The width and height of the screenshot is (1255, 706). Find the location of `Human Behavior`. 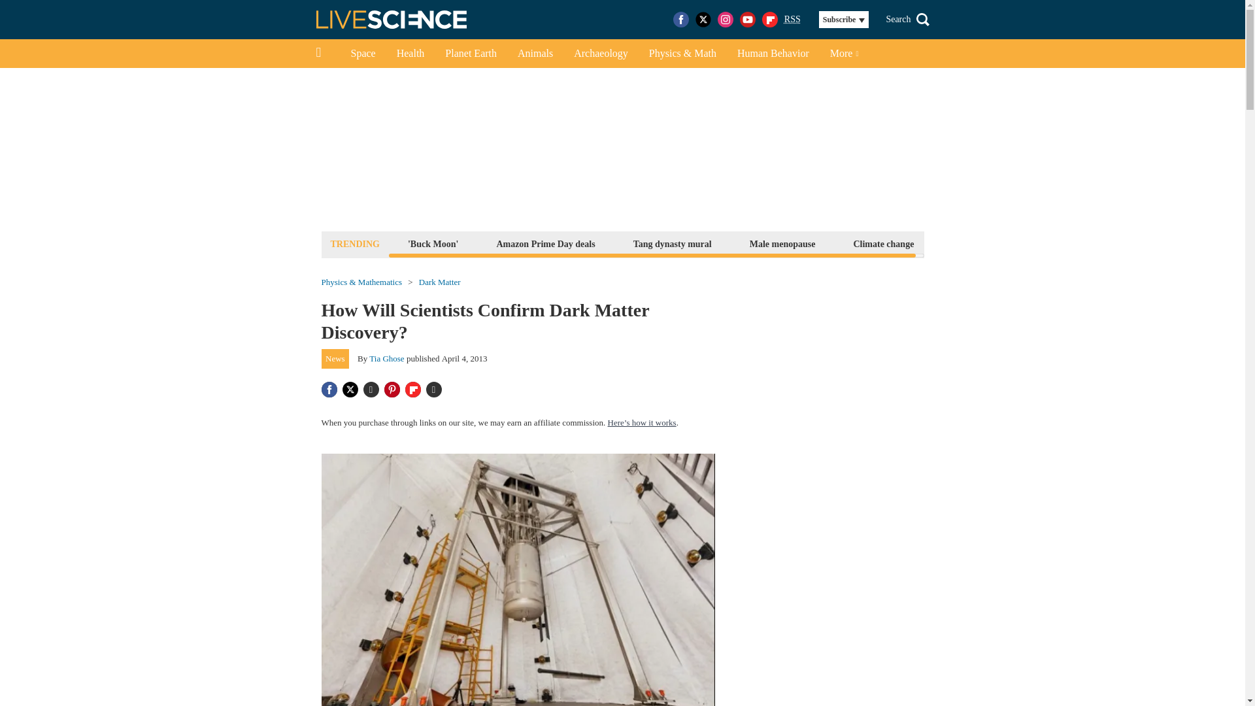

Human Behavior is located at coordinates (773, 54).